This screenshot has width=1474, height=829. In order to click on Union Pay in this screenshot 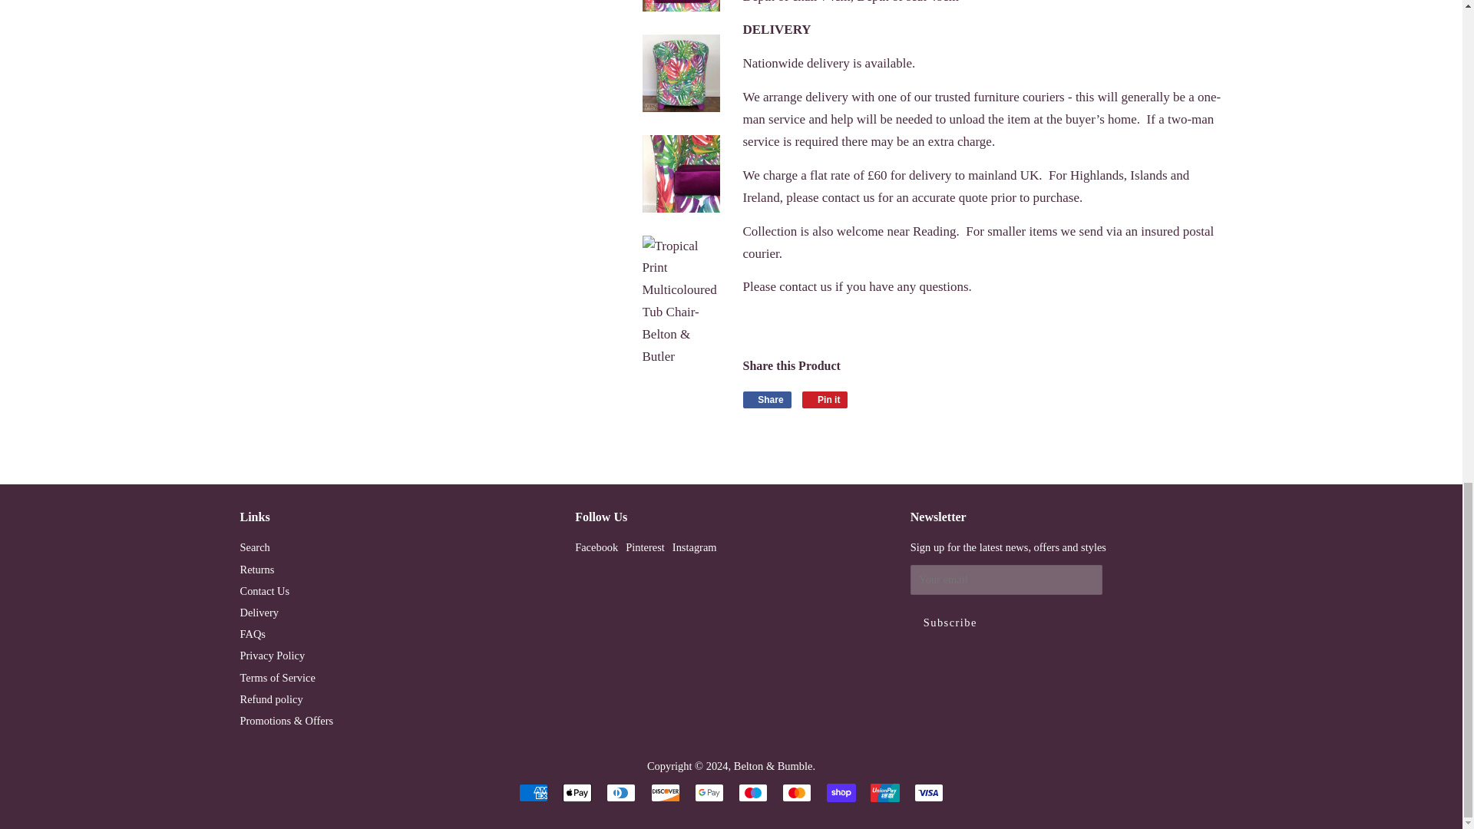, I will do `click(884, 792)`.